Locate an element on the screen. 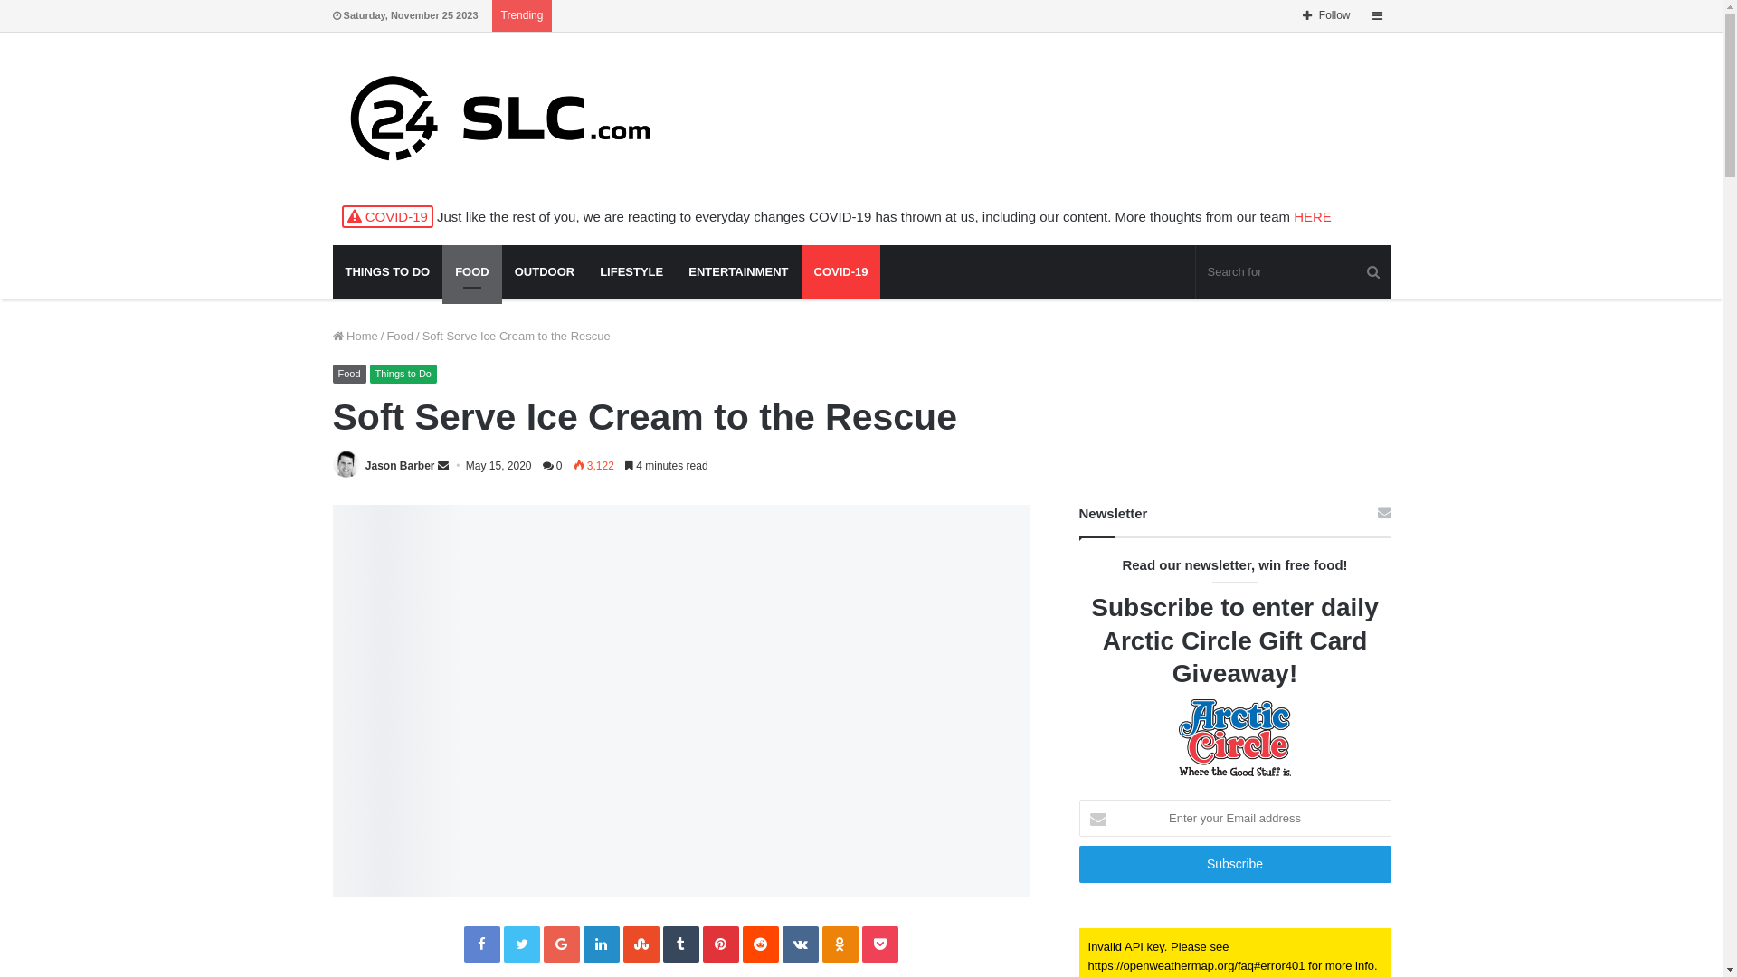 The width and height of the screenshot is (1737, 977). Pocket is located at coordinates (879, 944).